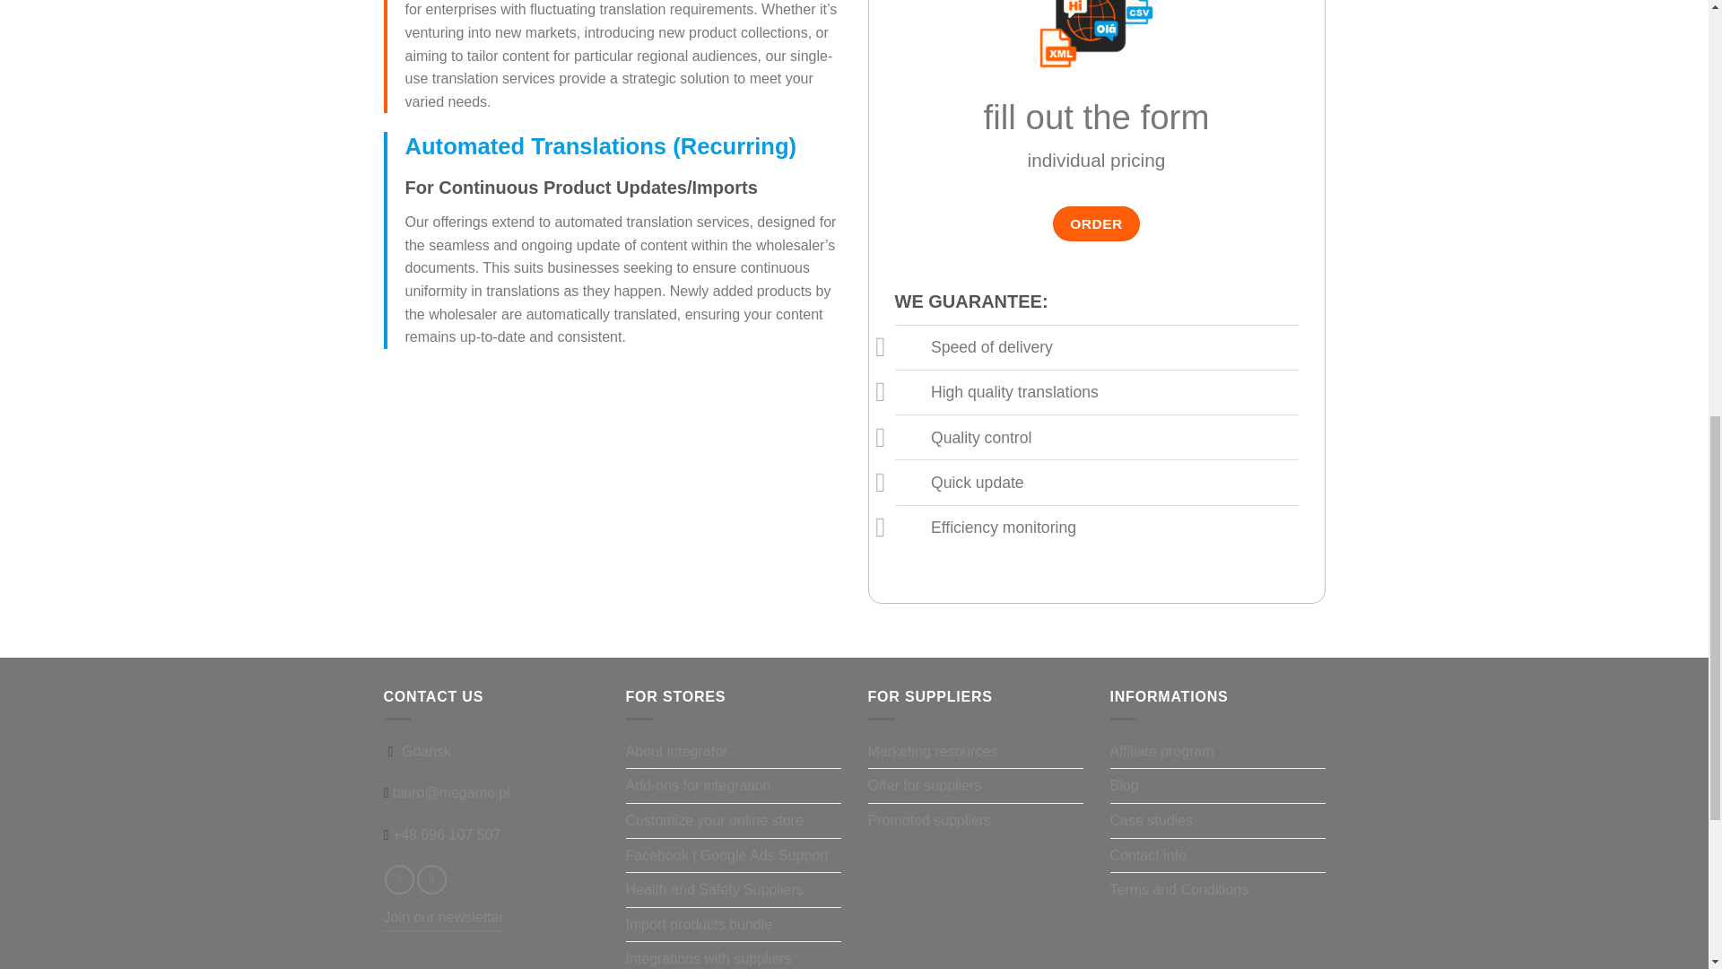 This screenshot has height=969, width=1722. What do you see at coordinates (399, 879) in the screenshot?
I see `Follow on Facebook` at bounding box center [399, 879].